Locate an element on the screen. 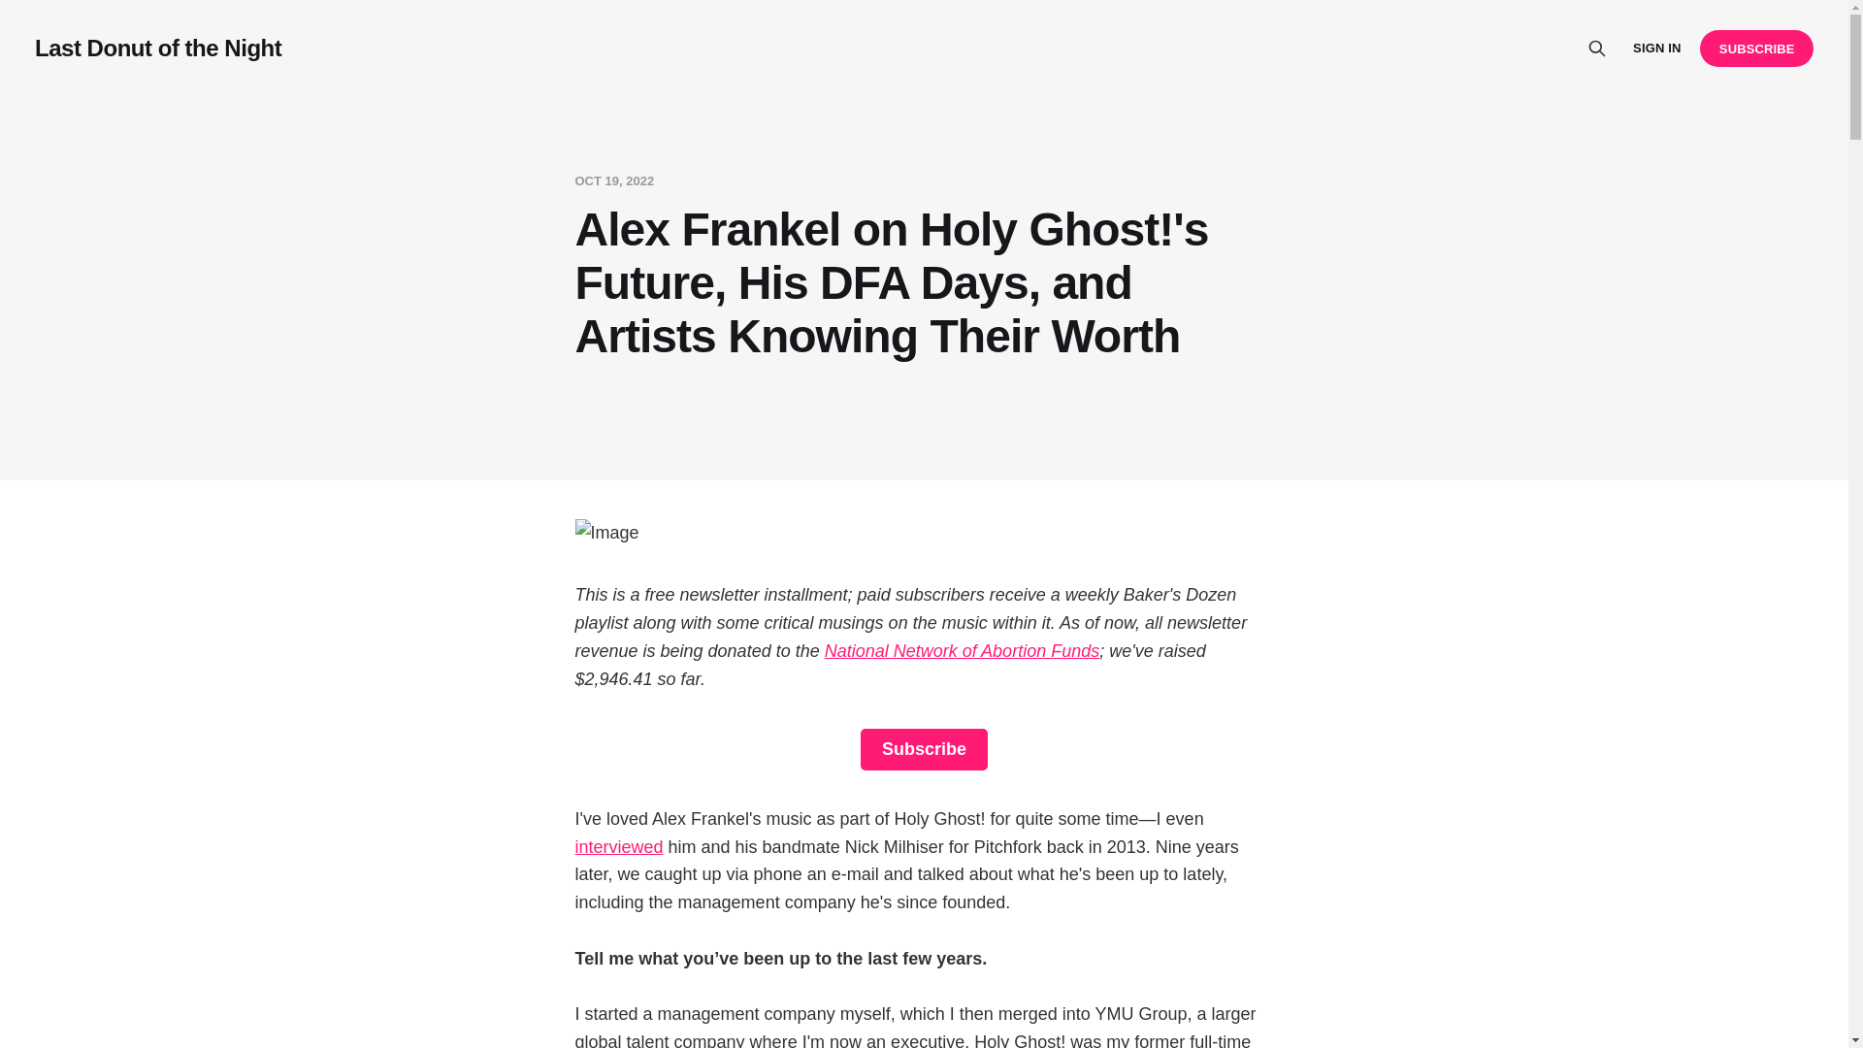  Last Donut of the Night is located at coordinates (157, 48).